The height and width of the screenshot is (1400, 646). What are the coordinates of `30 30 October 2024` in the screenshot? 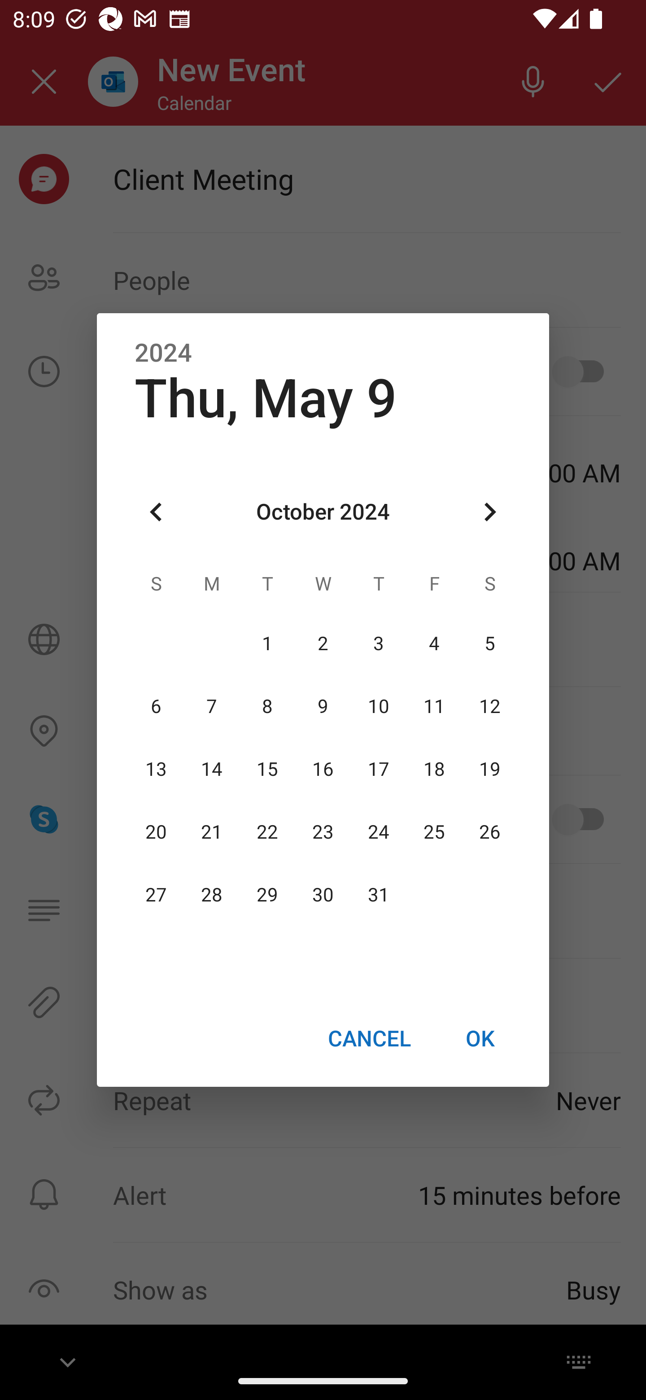 It's located at (323, 895).